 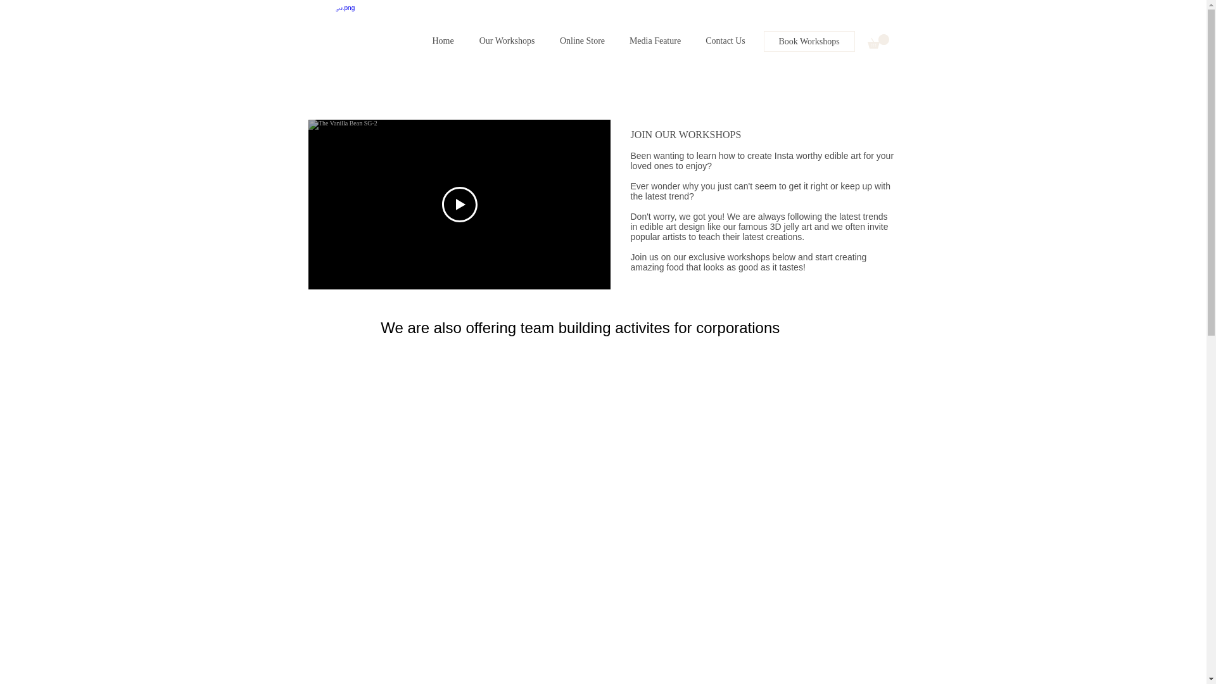 What do you see at coordinates (507, 41) in the screenshot?
I see `Our Workshops` at bounding box center [507, 41].